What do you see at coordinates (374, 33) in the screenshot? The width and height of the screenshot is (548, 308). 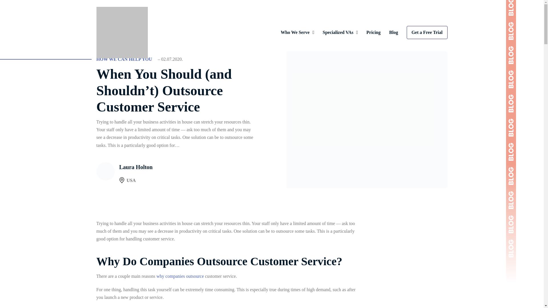 I see `Pricing` at bounding box center [374, 33].